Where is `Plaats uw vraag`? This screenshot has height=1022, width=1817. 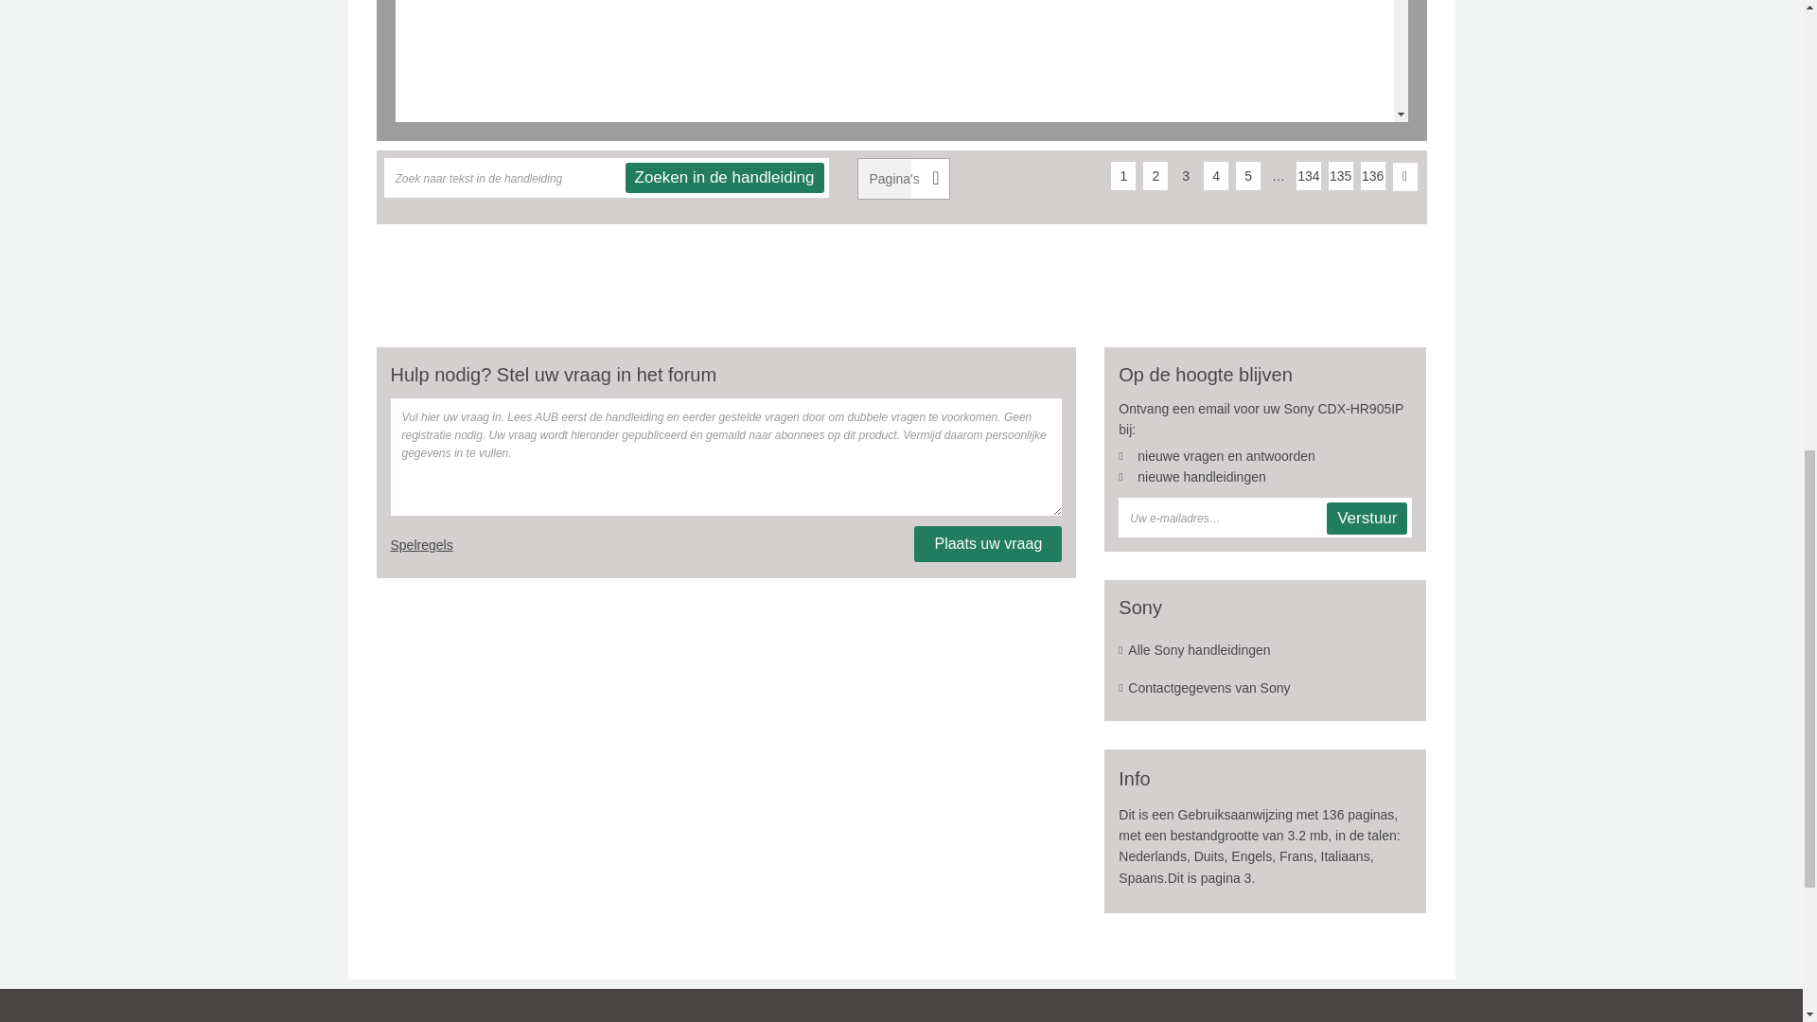 Plaats uw vraag is located at coordinates (987, 544).